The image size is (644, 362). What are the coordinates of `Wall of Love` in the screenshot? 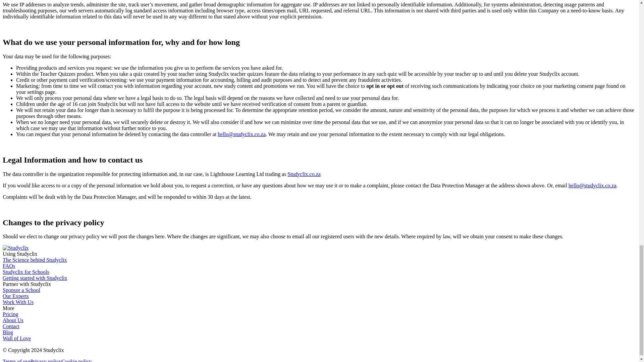 It's located at (17, 339).